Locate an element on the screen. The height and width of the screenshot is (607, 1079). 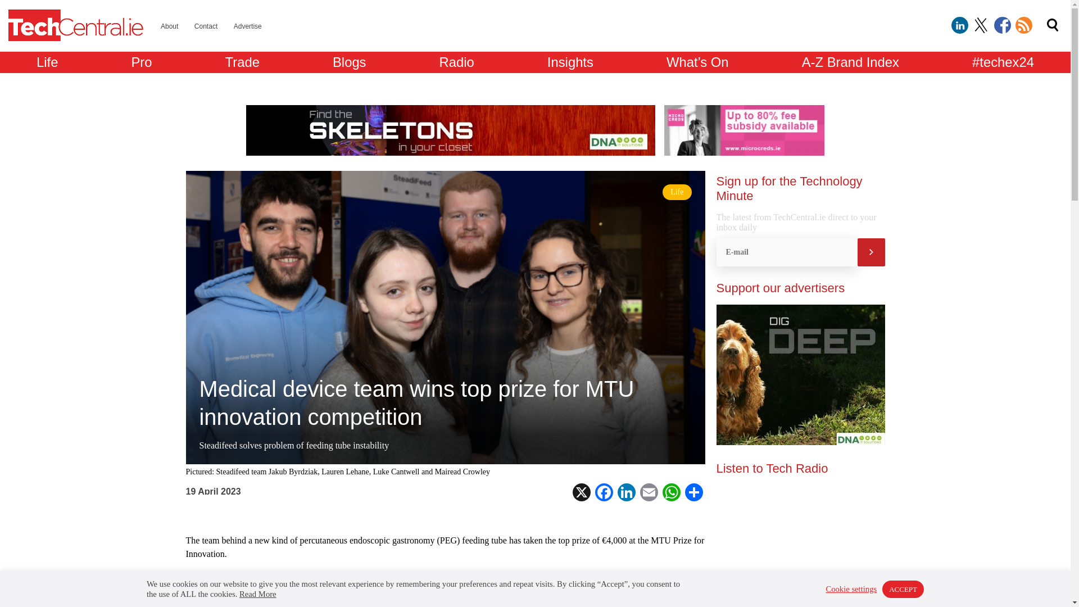
Advertise is located at coordinates (248, 26).